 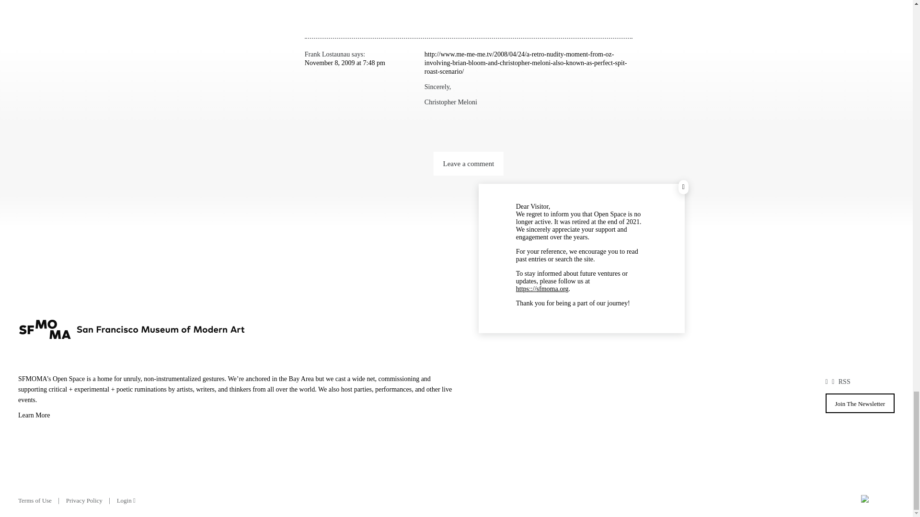 What do you see at coordinates (126, 500) in the screenshot?
I see `Login` at bounding box center [126, 500].